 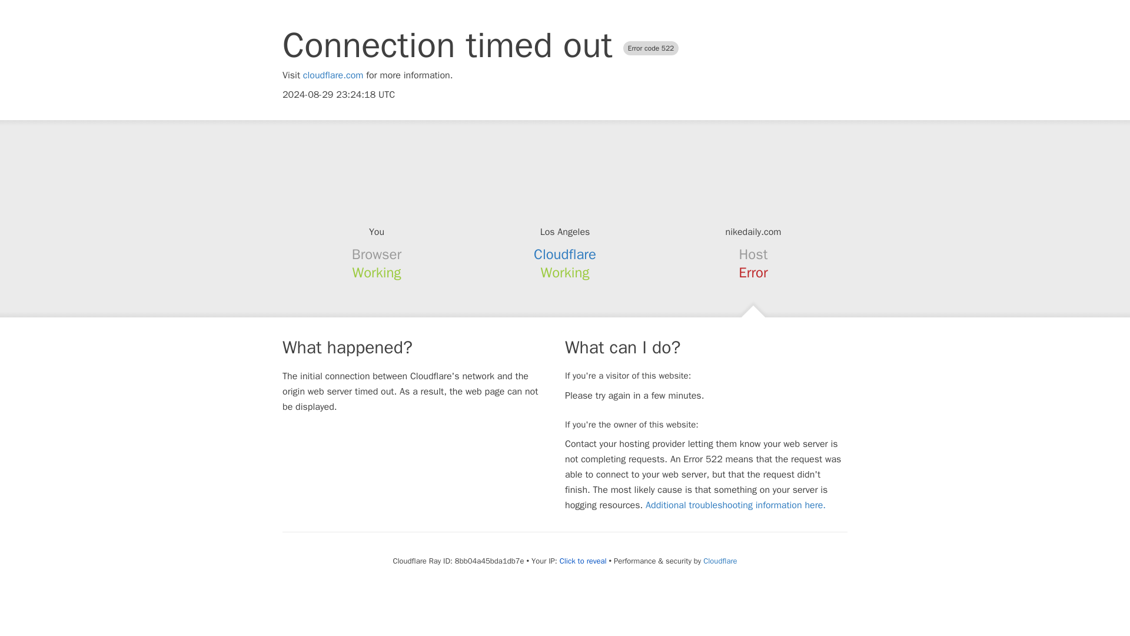 What do you see at coordinates (719, 561) in the screenshot?
I see `Cloudflare` at bounding box center [719, 561].